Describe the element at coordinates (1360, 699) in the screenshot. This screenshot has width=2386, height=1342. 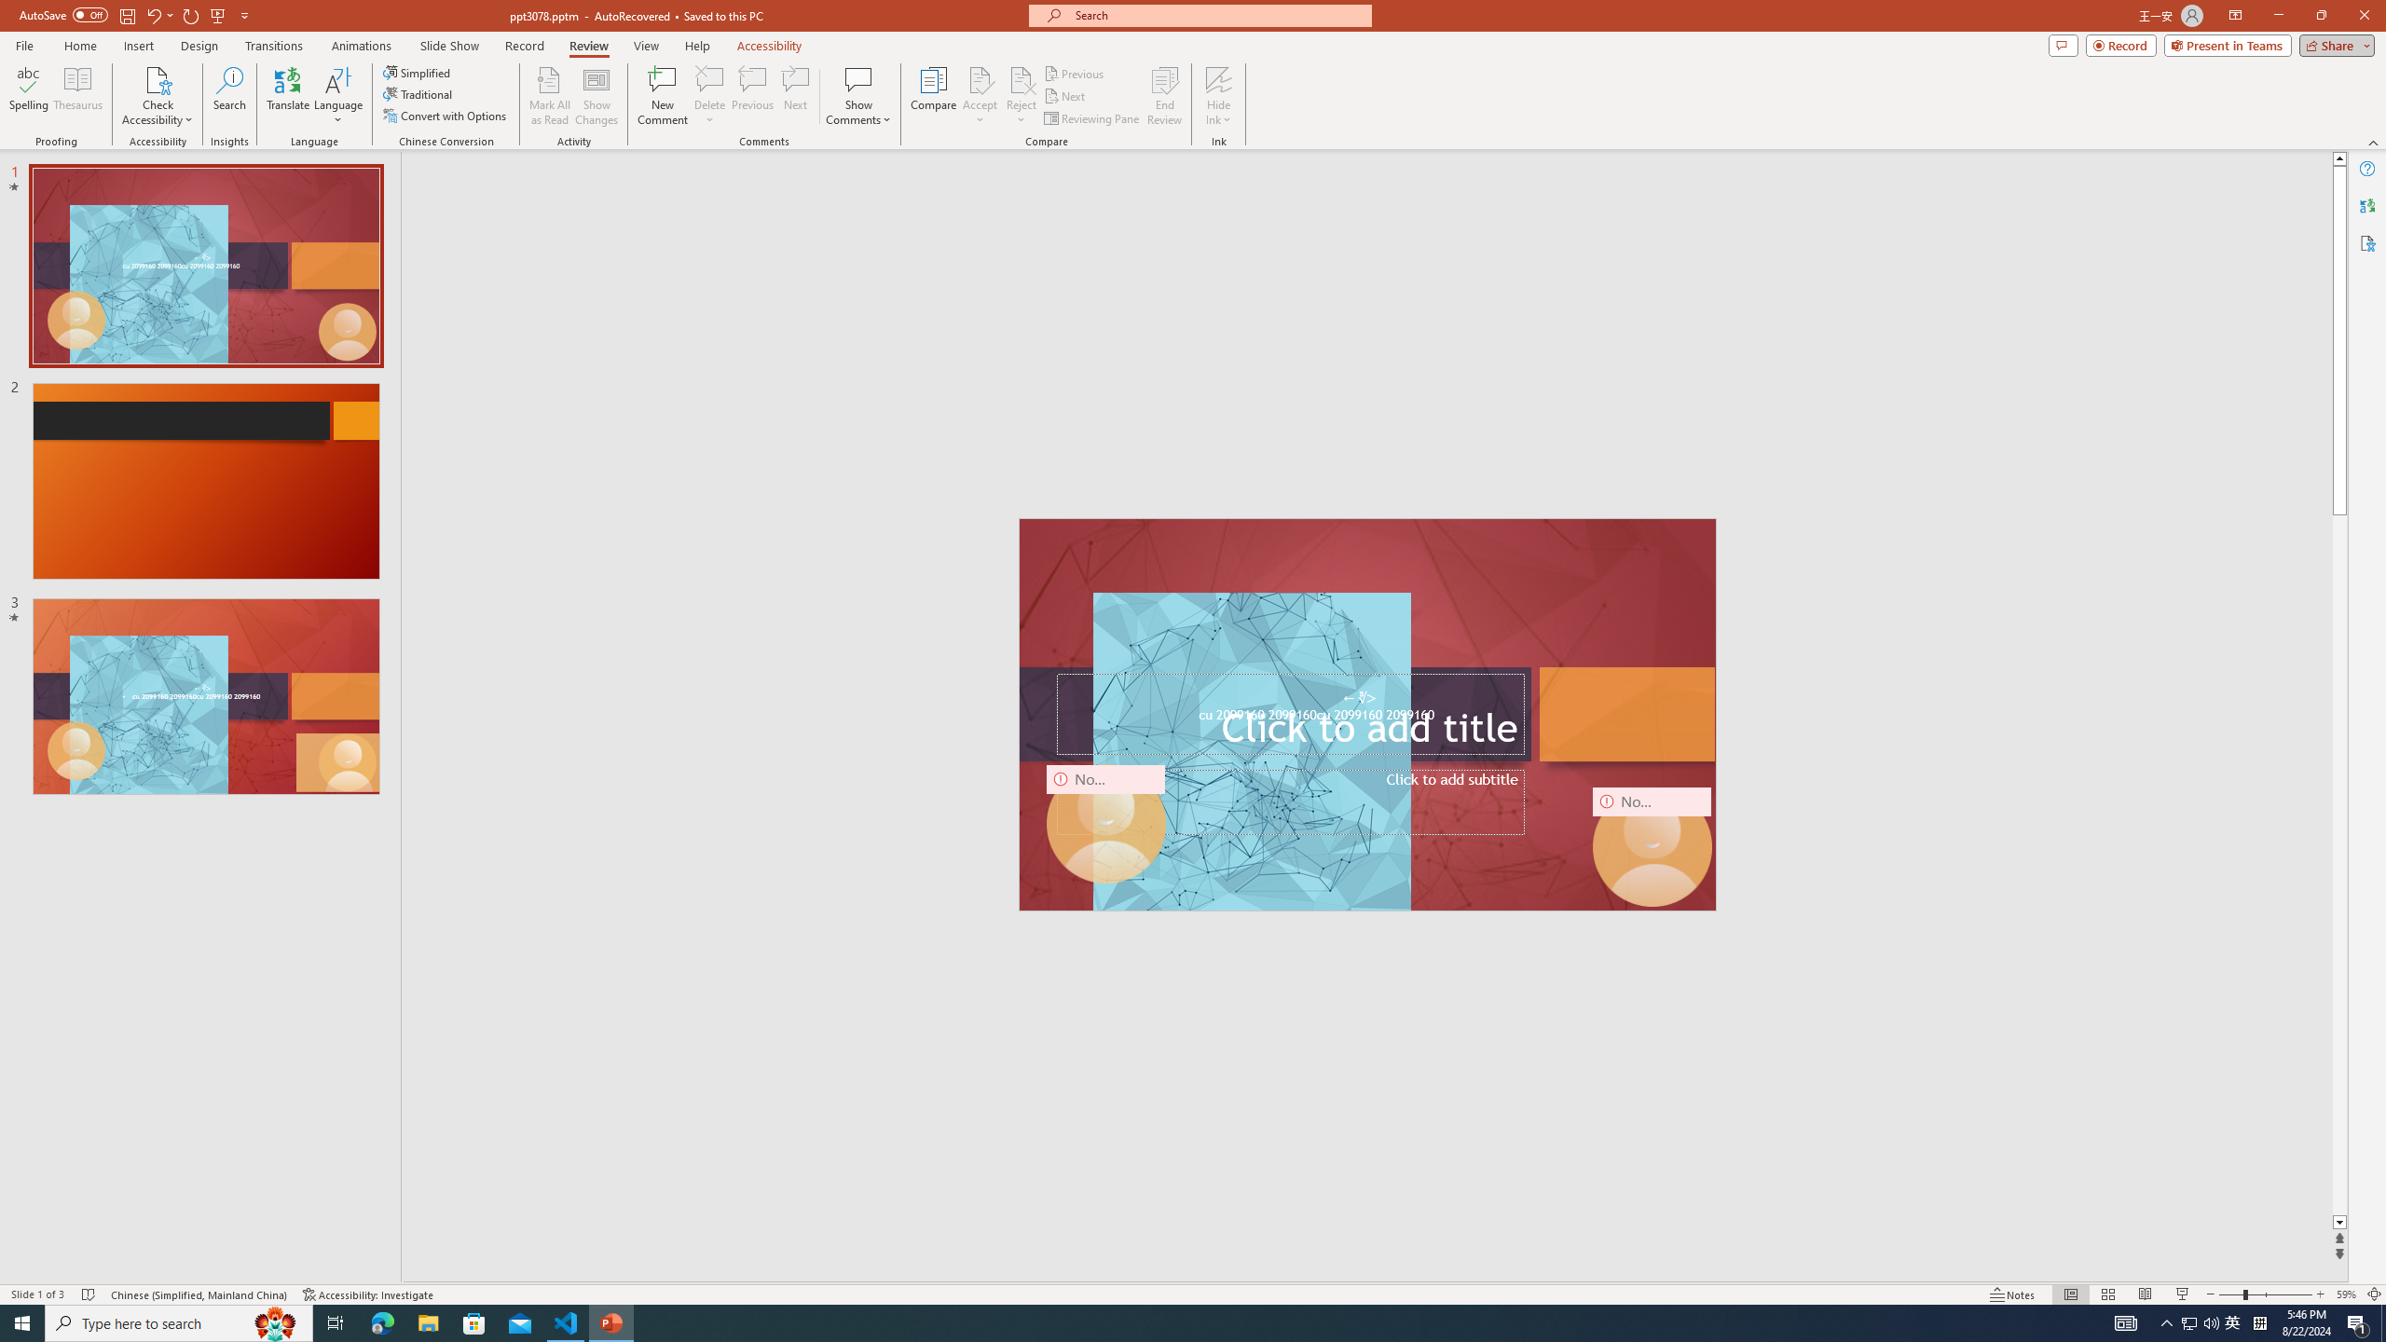
I see `TextBox 7` at that location.